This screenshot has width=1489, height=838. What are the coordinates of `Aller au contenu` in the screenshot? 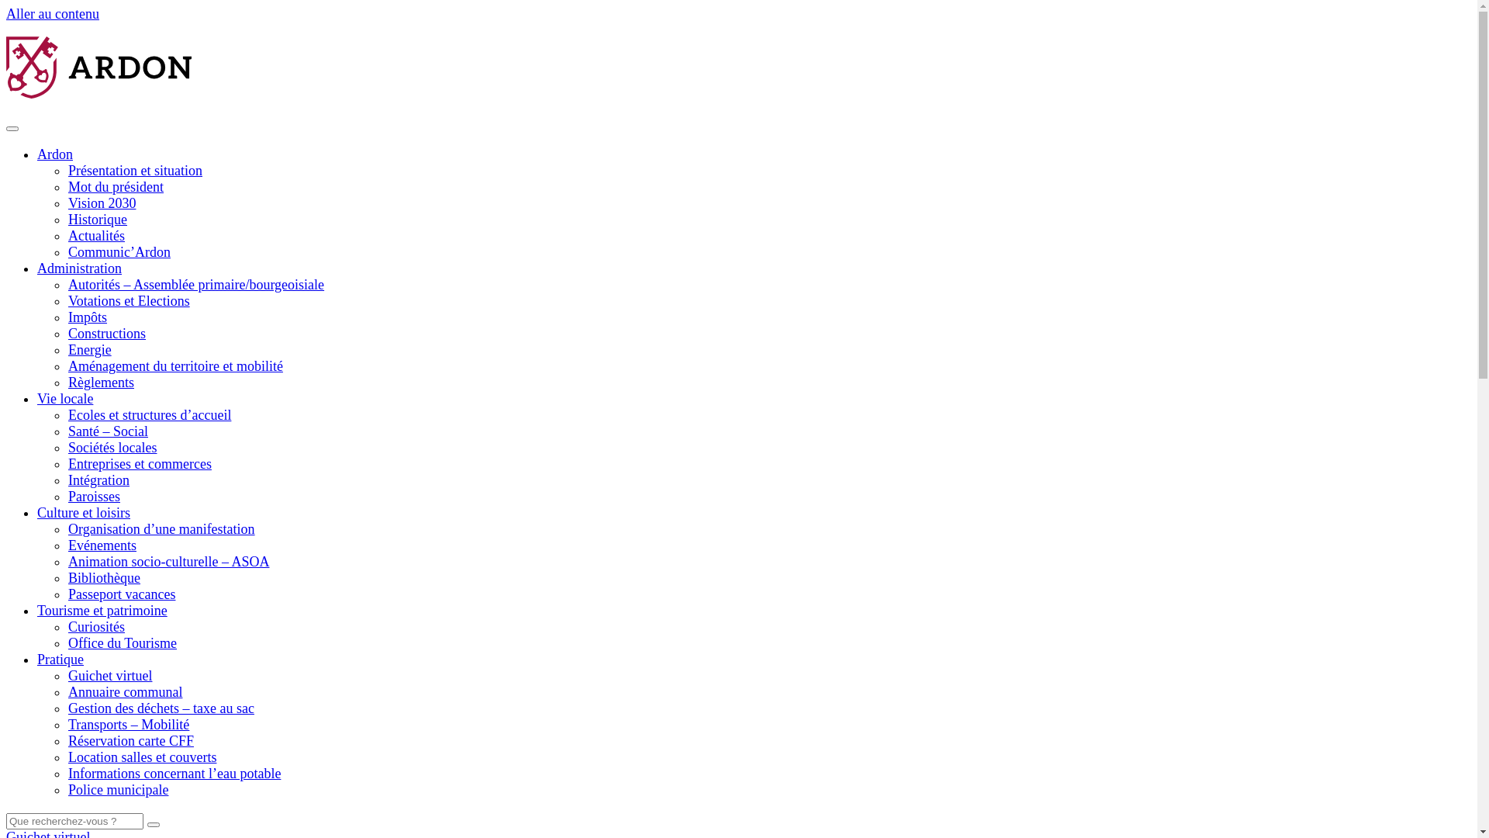 It's located at (53, 14).